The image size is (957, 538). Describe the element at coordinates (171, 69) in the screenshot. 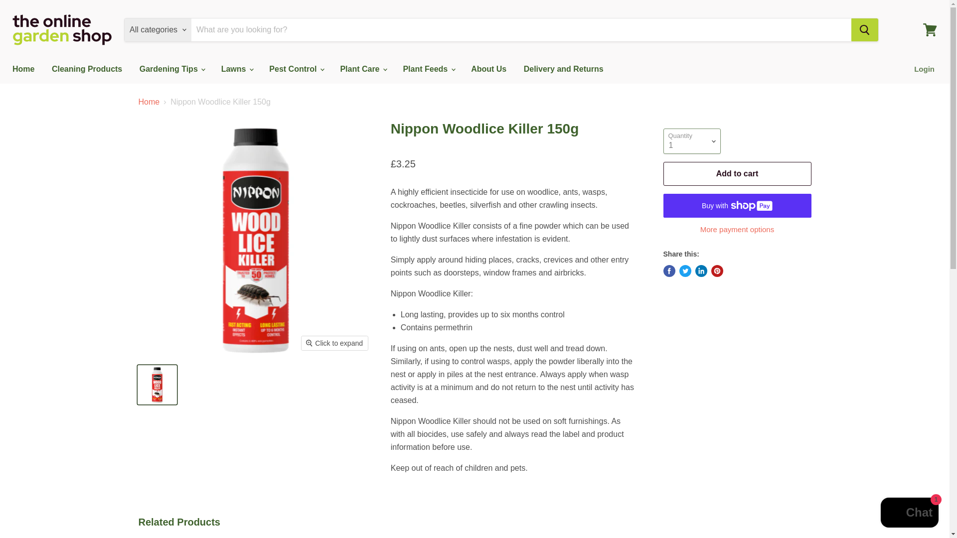

I see `Gardening Tips` at that location.